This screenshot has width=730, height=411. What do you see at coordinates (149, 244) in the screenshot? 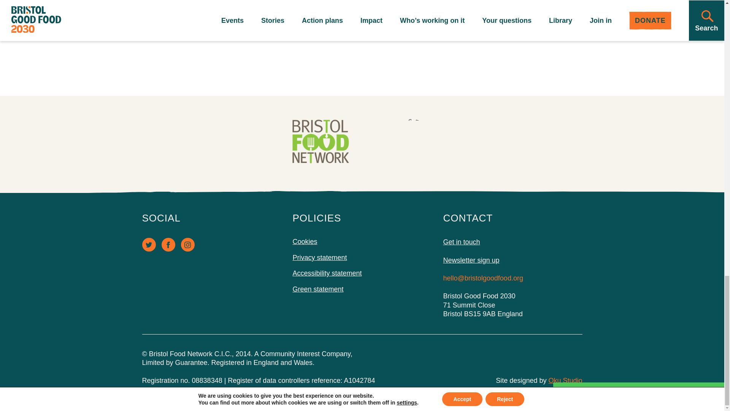
I see `Twitter - Opens in new window.` at bounding box center [149, 244].